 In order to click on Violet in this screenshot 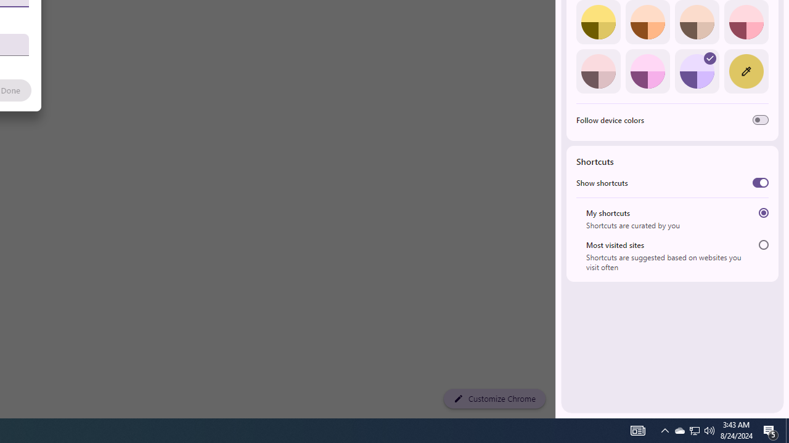, I will do `click(697, 71)`.